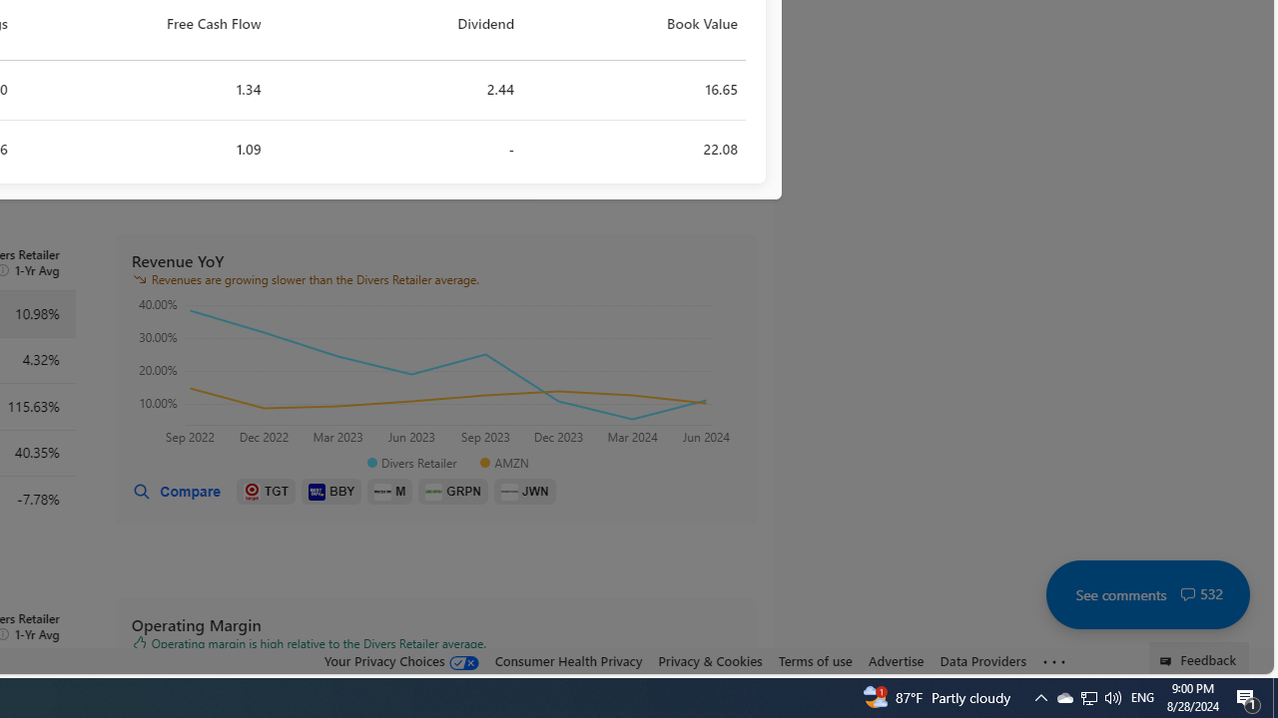 This screenshot has width=1278, height=718. Describe the element at coordinates (1198, 658) in the screenshot. I see `Feedback` at that location.